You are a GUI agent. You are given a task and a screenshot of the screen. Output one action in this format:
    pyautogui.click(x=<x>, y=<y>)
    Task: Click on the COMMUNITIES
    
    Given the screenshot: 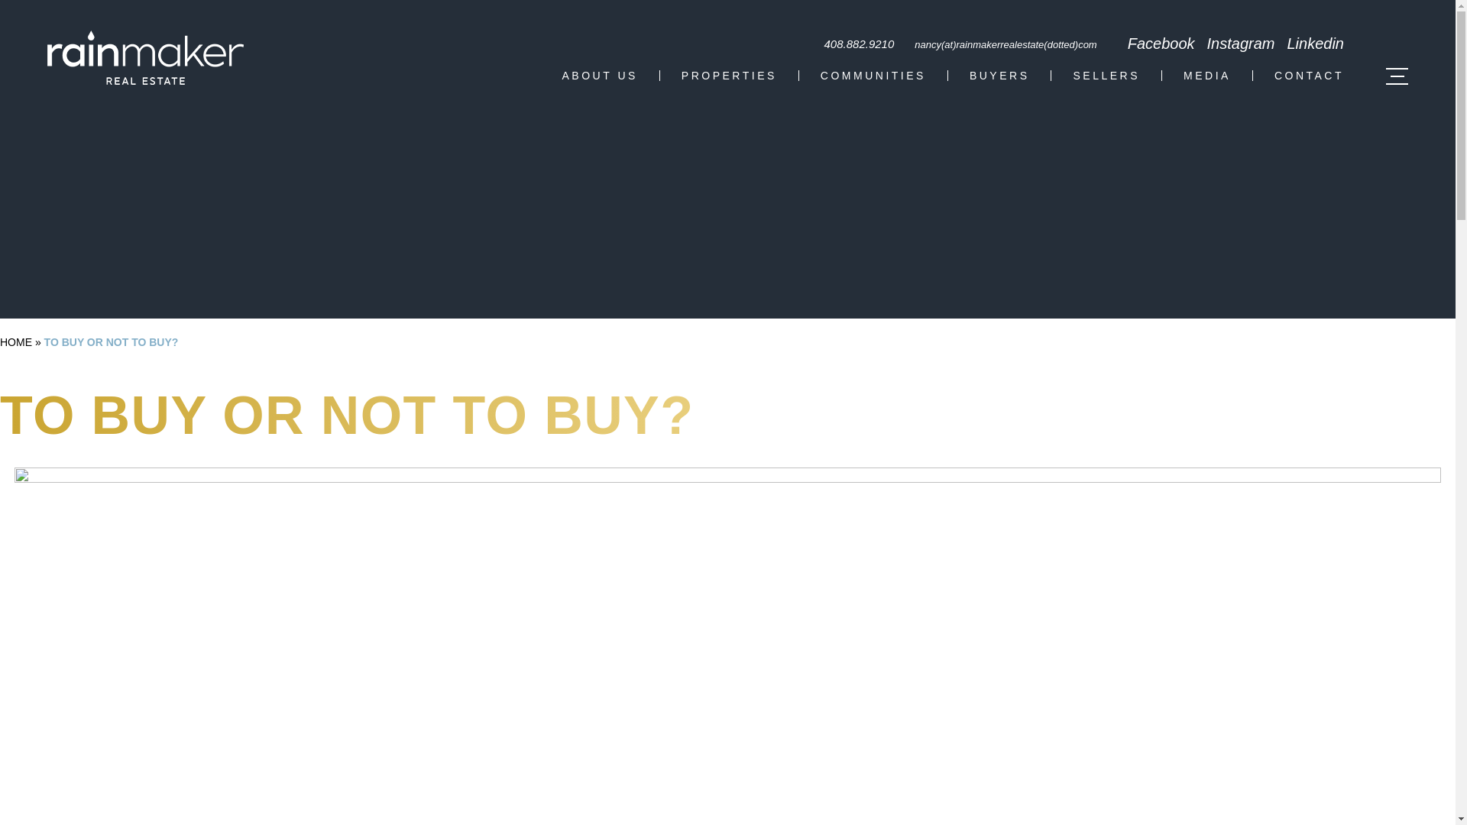 What is the action you would take?
    pyautogui.click(x=873, y=75)
    